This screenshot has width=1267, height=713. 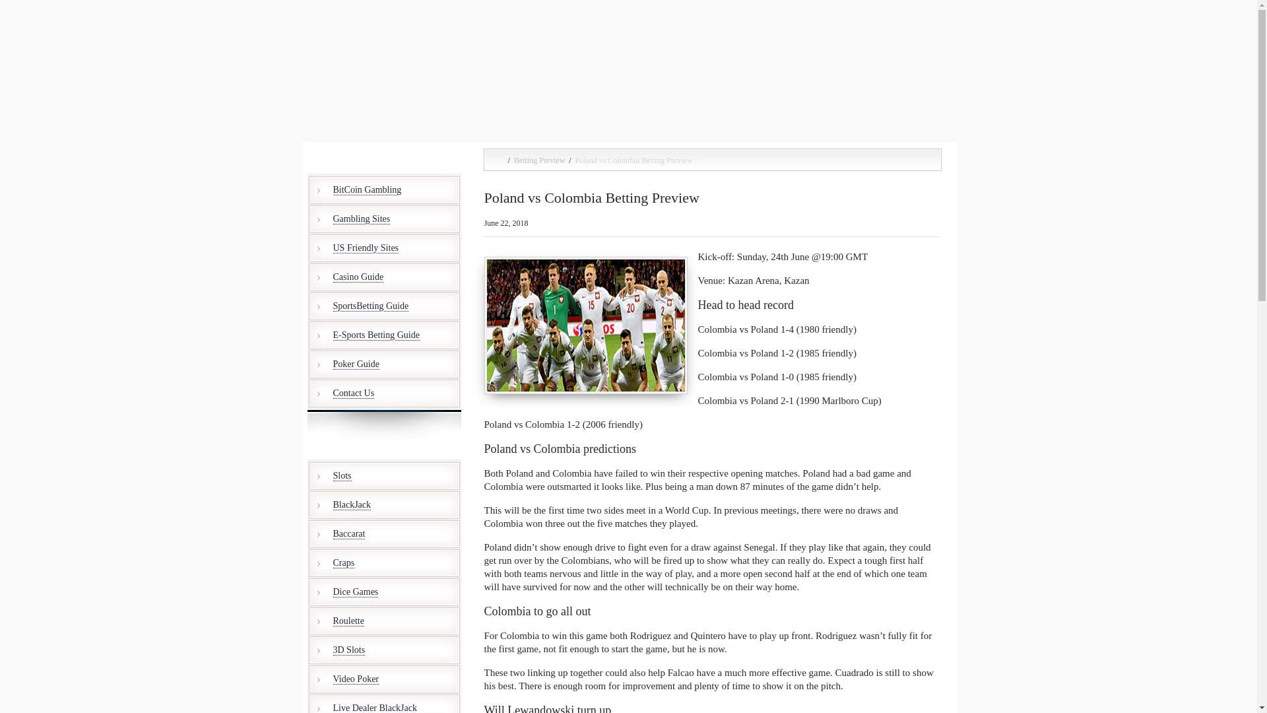 I want to click on Contact Us, so click(x=384, y=393).